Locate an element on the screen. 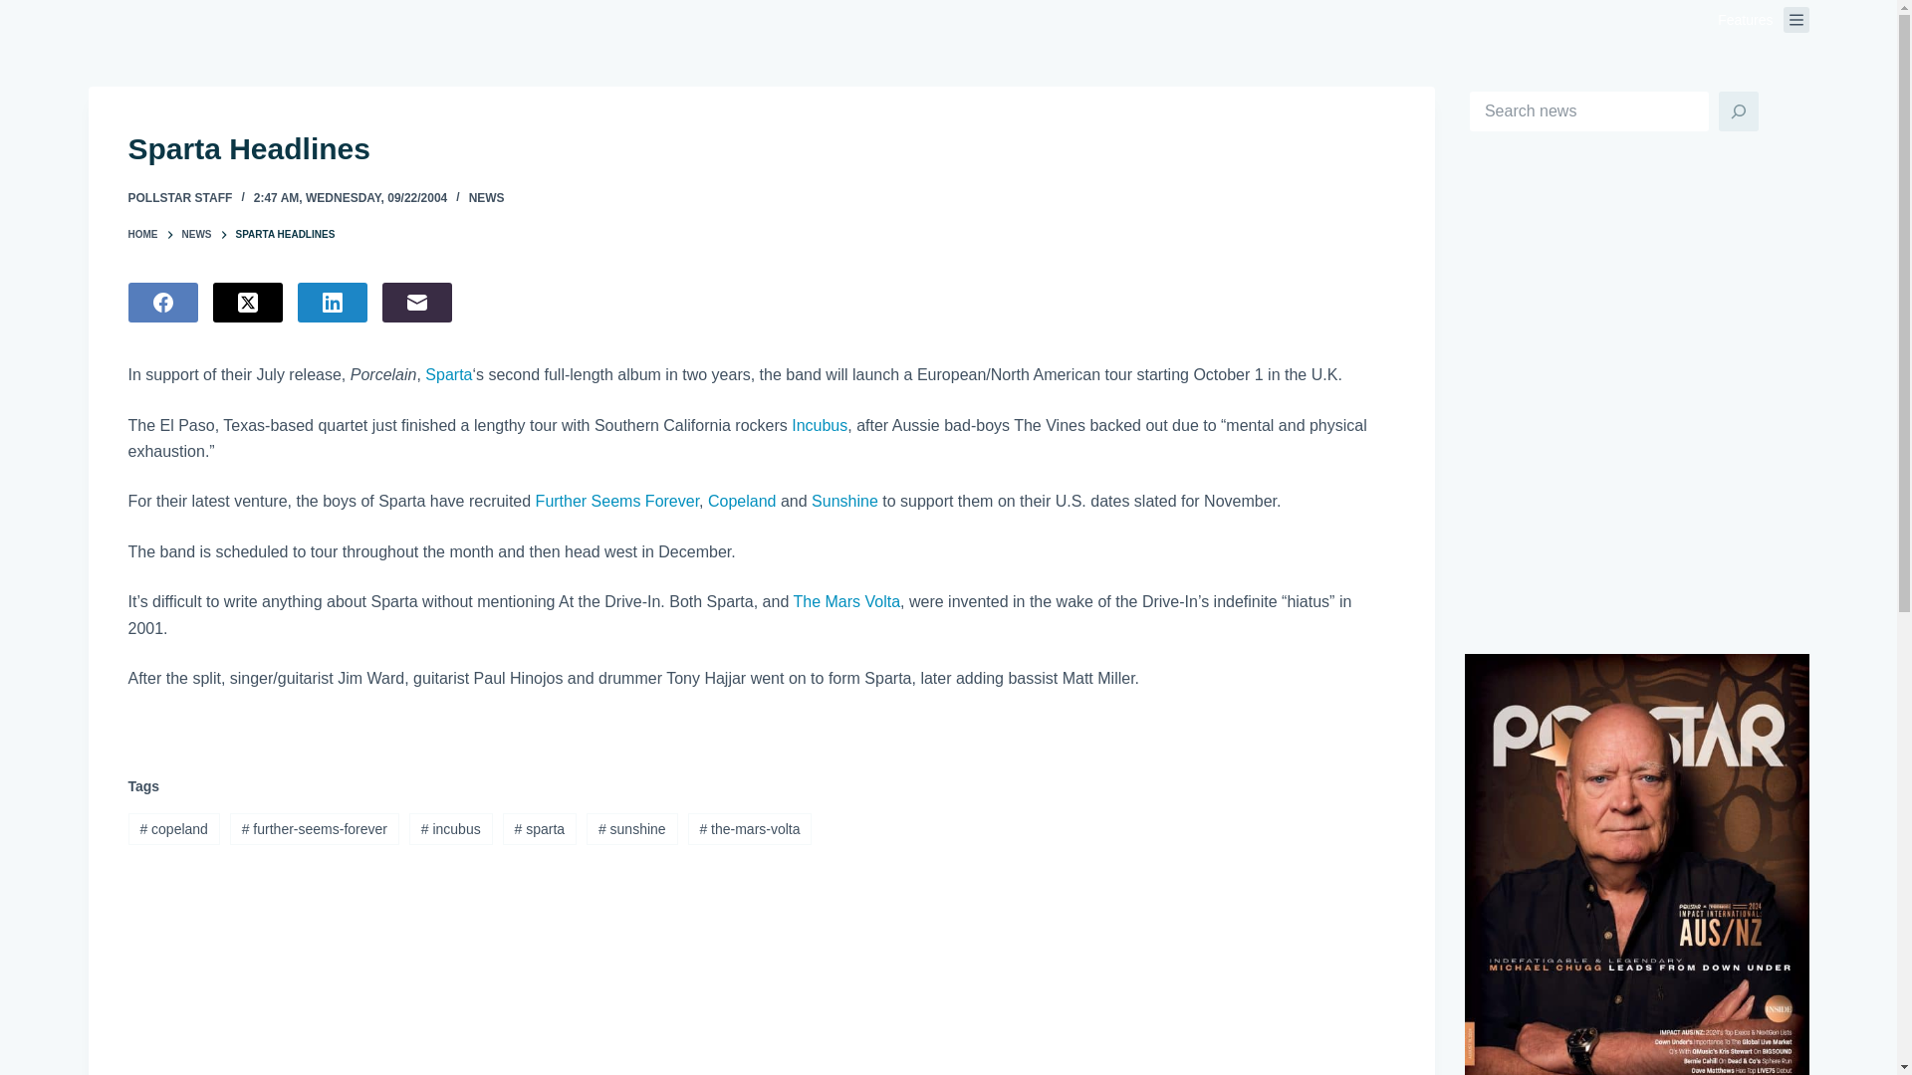 The height and width of the screenshot is (1075, 1912). Sparta Headlines is located at coordinates (761, 148).